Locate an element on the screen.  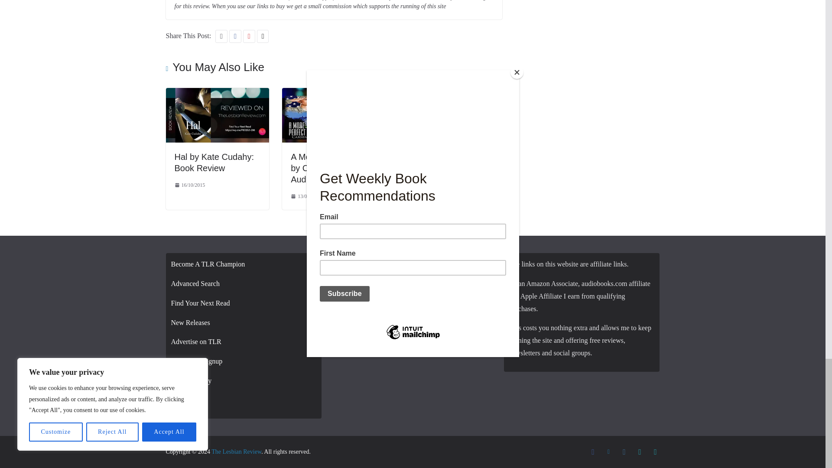
Hal by Kate Cudahy: Book Review is located at coordinates (214, 162).